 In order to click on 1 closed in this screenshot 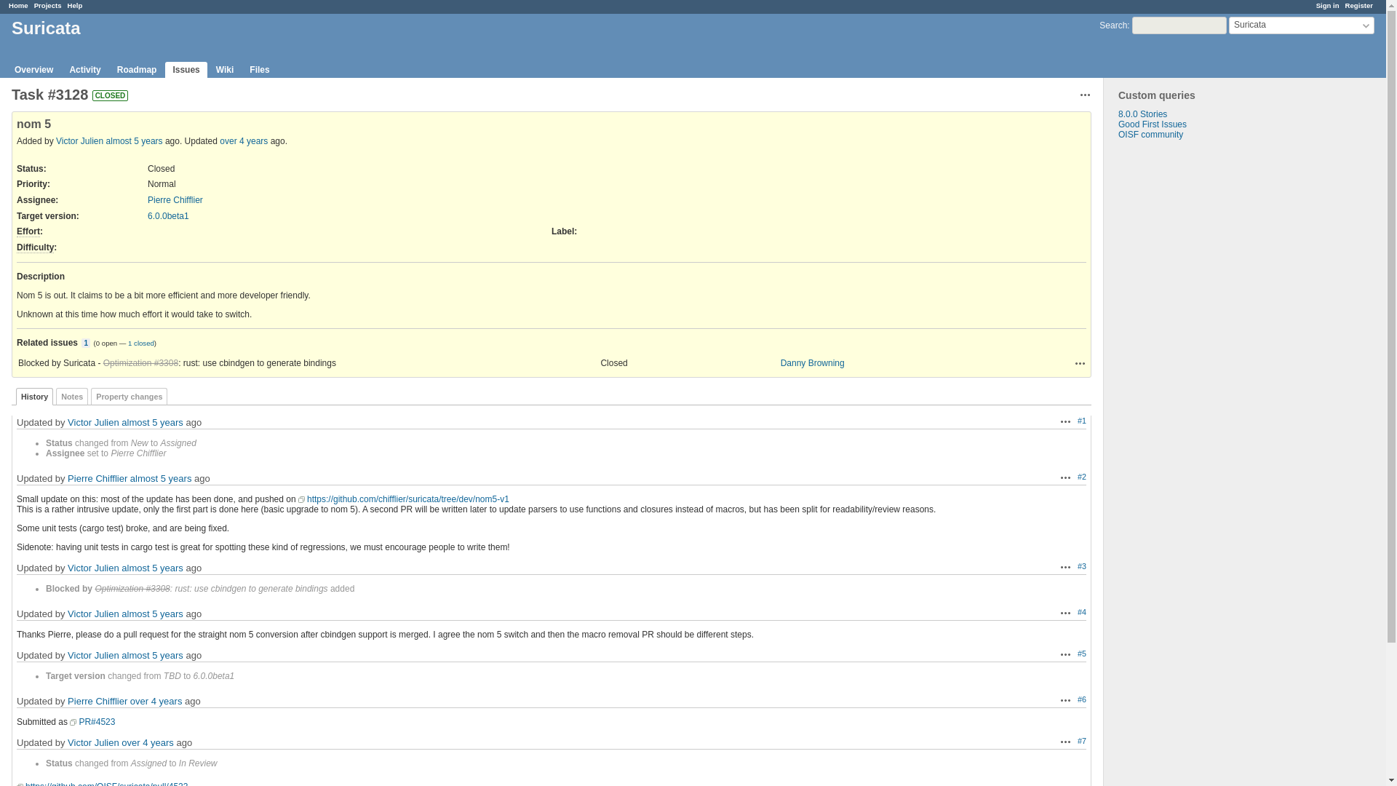, I will do `click(141, 343)`.